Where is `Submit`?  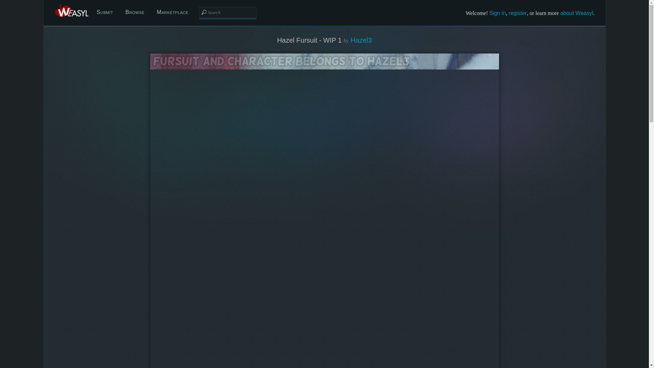
Submit is located at coordinates (105, 12).